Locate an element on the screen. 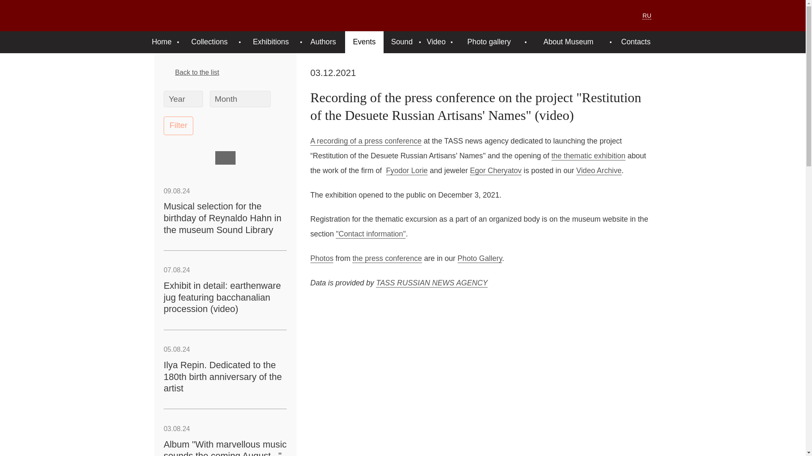  Video Archive is located at coordinates (599, 171).